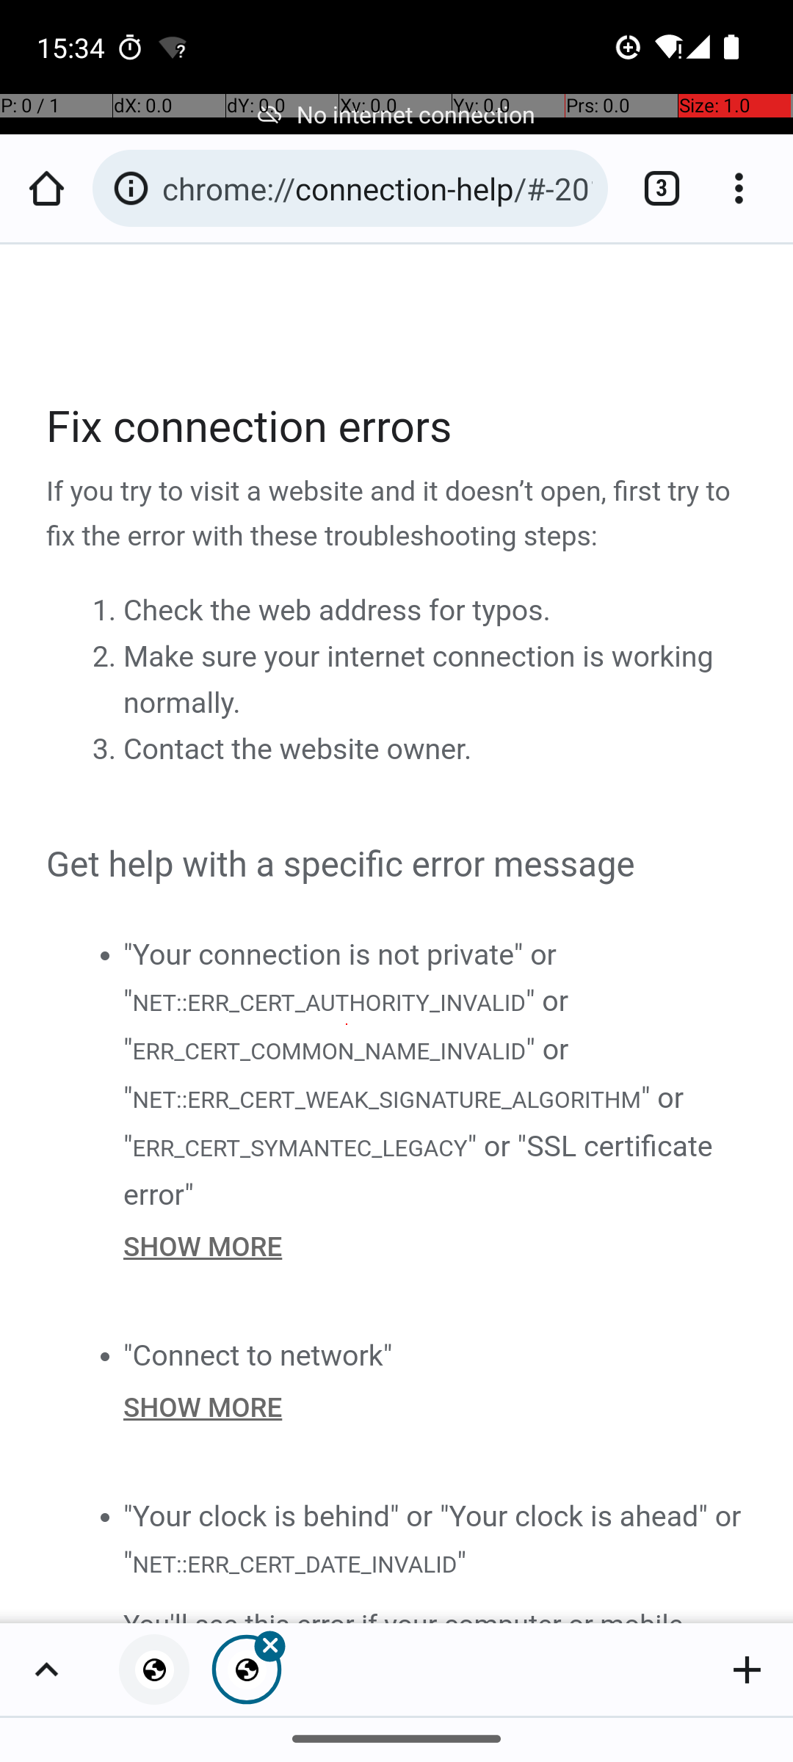 This screenshot has height=1762, width=793. I want to click on "Your connection is not private" or ", so click(340, 977).